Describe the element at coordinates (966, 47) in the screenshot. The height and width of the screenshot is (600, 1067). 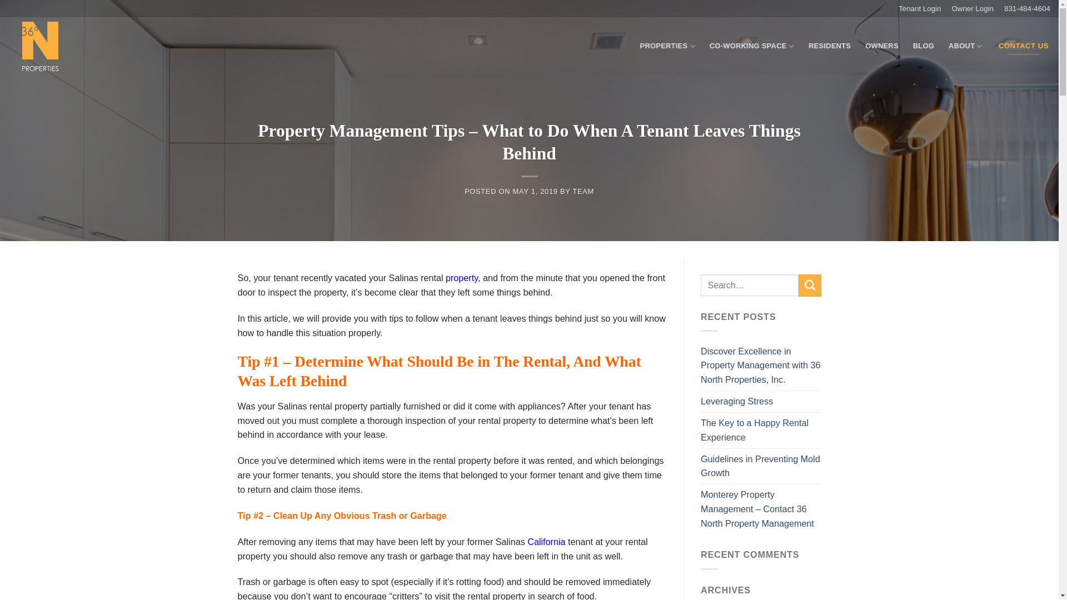
I see `ABOUT` at that location.